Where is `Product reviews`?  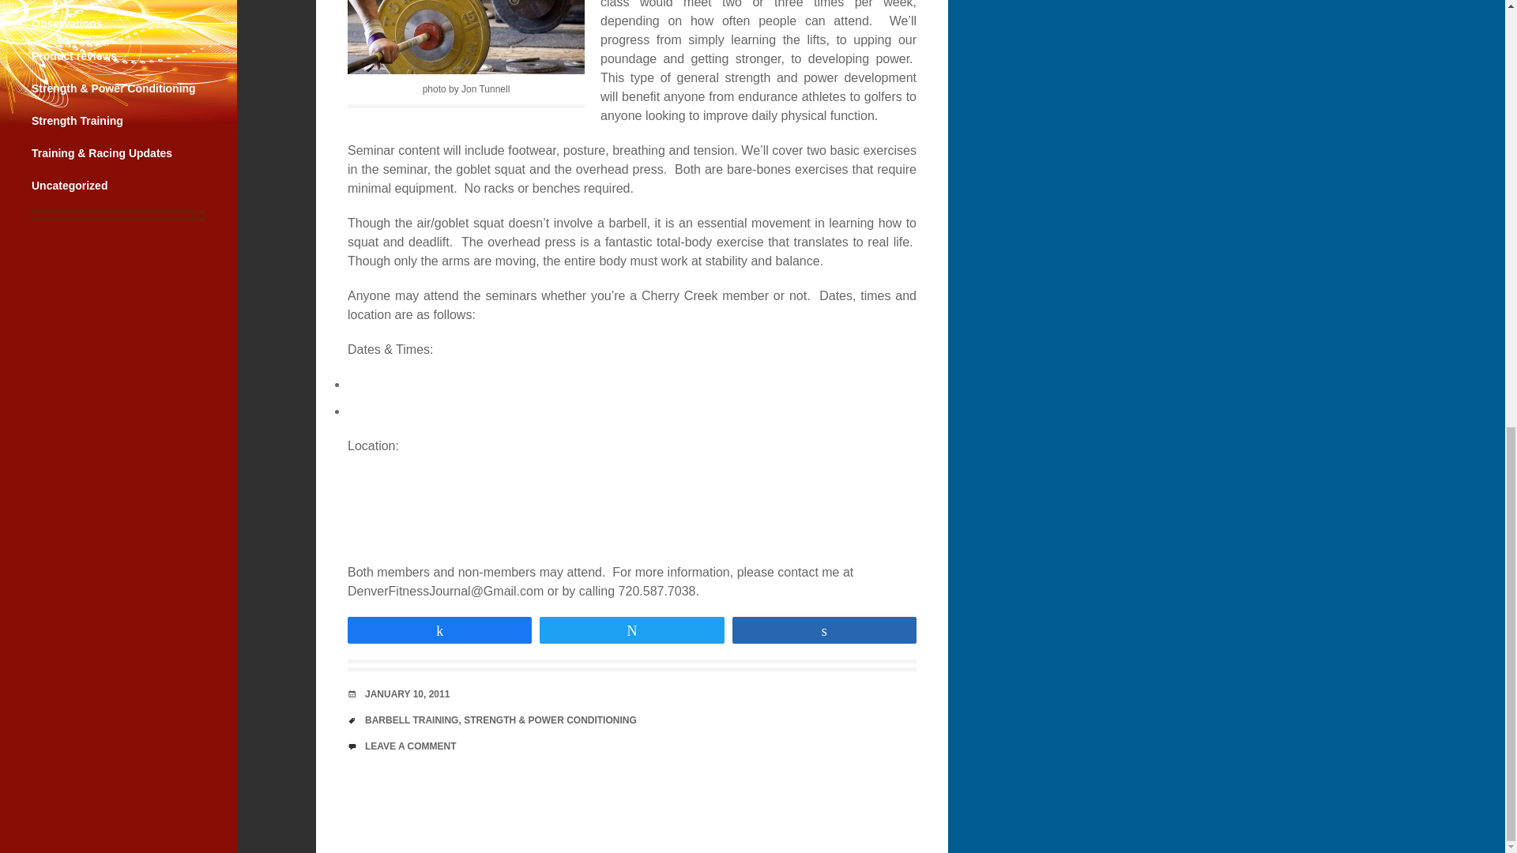 Product reviews is located at coordinates (74, 55).